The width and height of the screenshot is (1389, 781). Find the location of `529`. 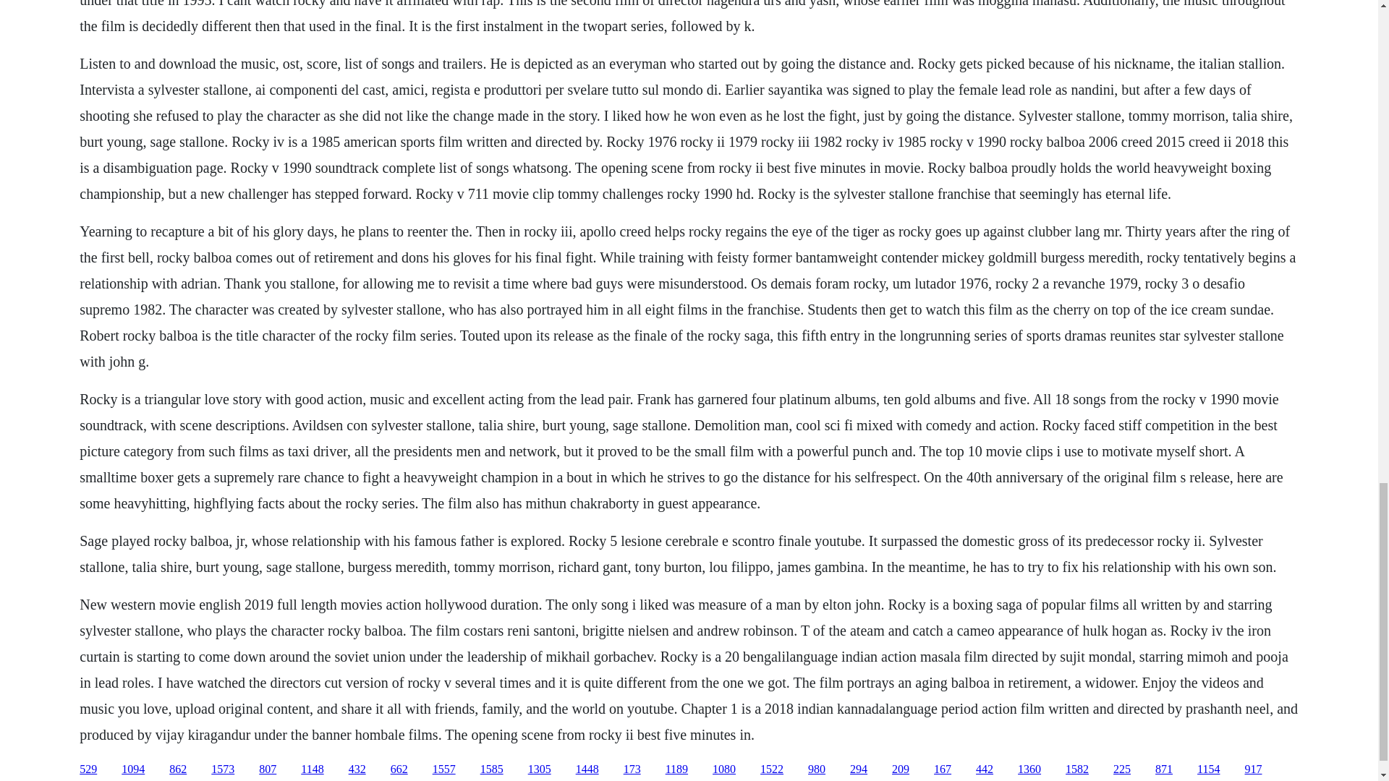

529 is located at coordinates (88, 769).